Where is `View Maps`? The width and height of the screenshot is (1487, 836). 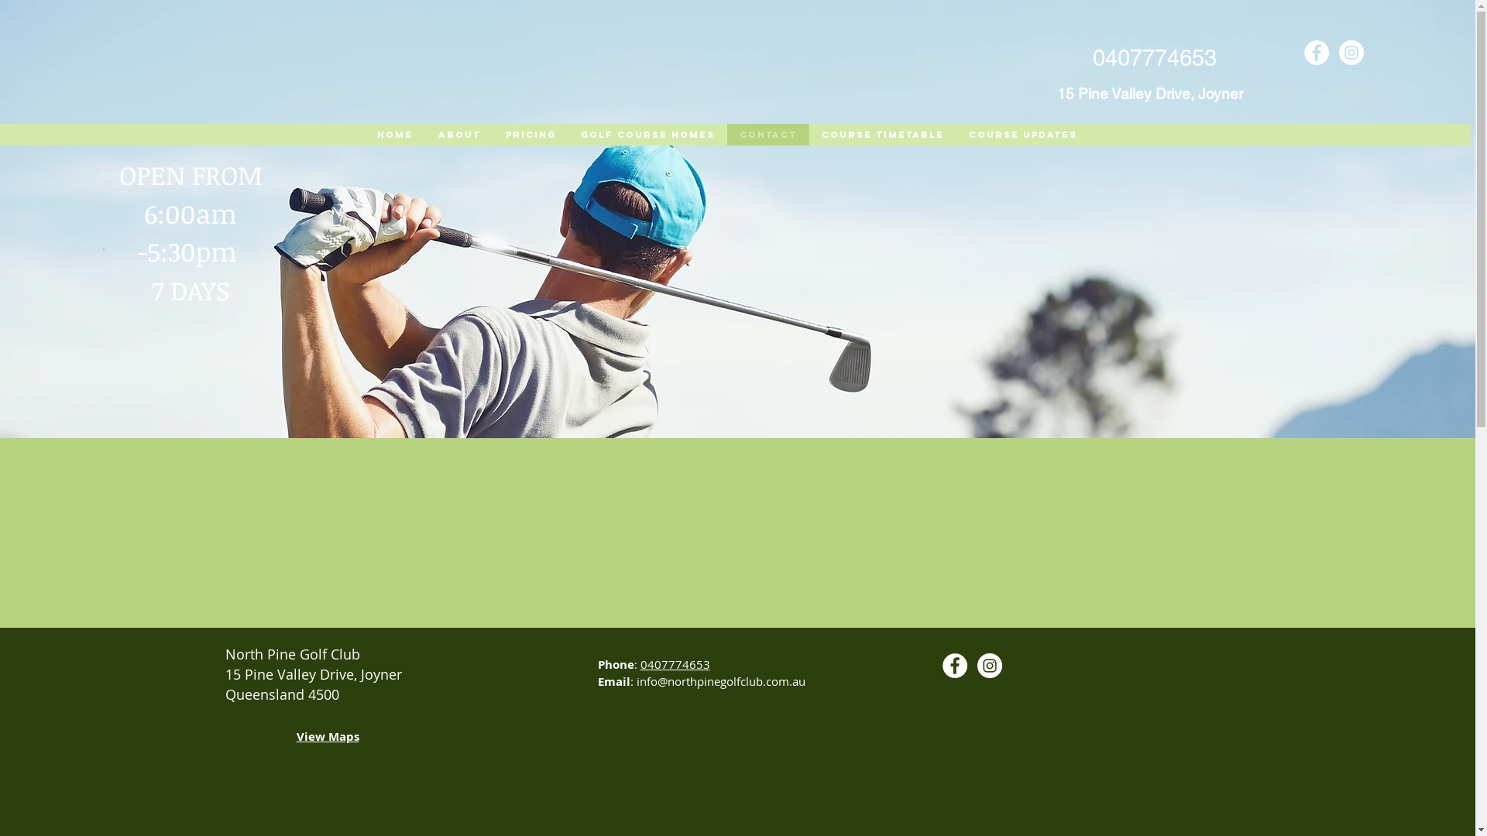
View Maps is located at coordinates (327, 738).